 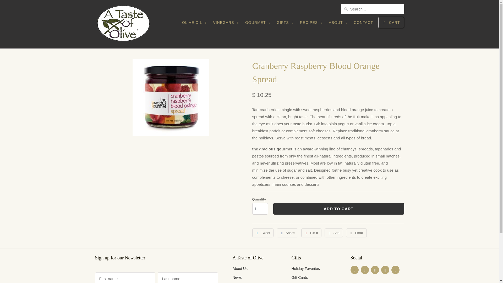 I want to click on Share this on Pinterest, so click(x=311, y=233).